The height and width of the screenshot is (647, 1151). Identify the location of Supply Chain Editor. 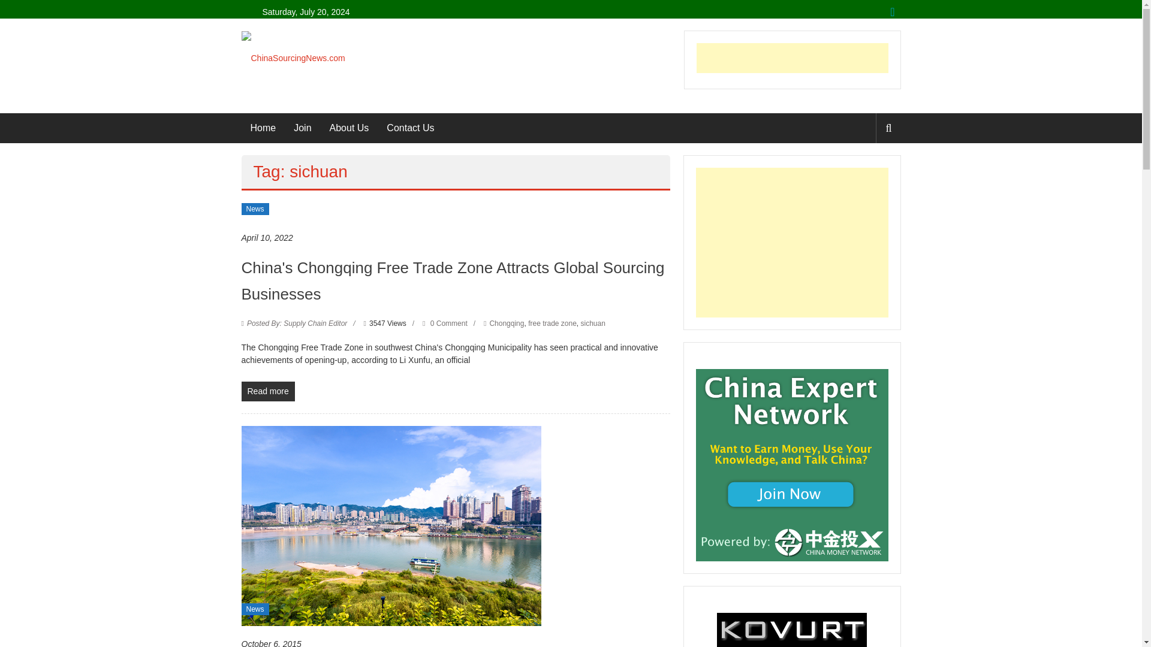
(297, 323).